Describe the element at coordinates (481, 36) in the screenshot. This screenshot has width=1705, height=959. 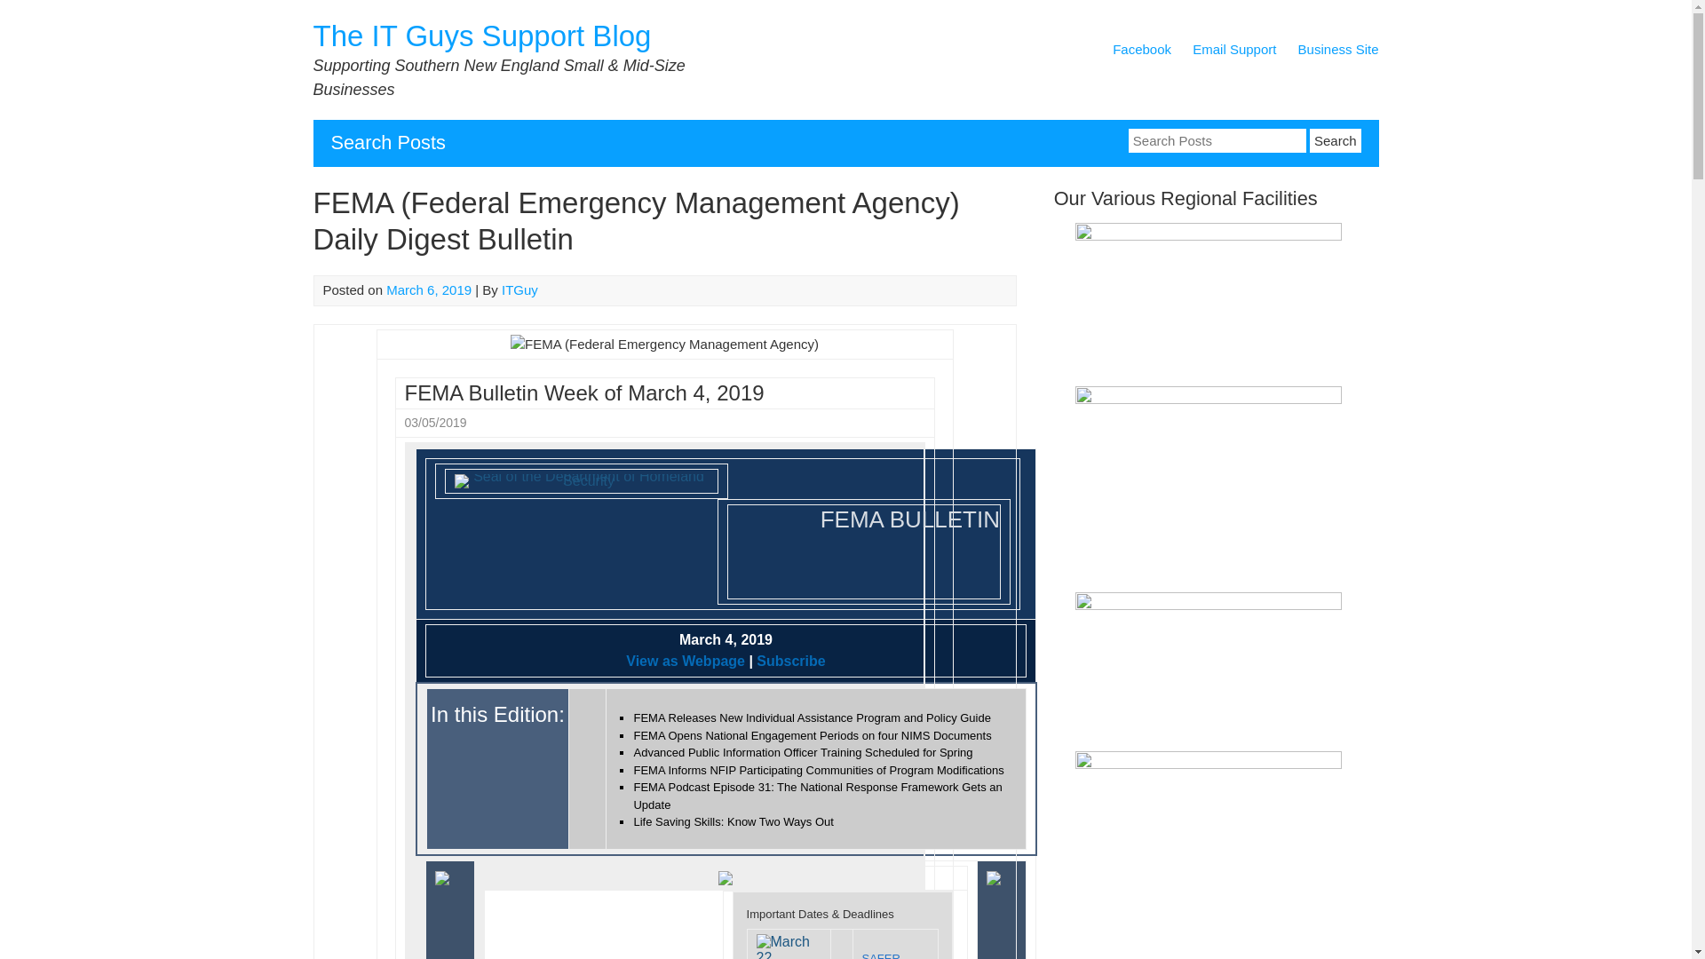
I see `The IT Guys Support Blog` at that location.